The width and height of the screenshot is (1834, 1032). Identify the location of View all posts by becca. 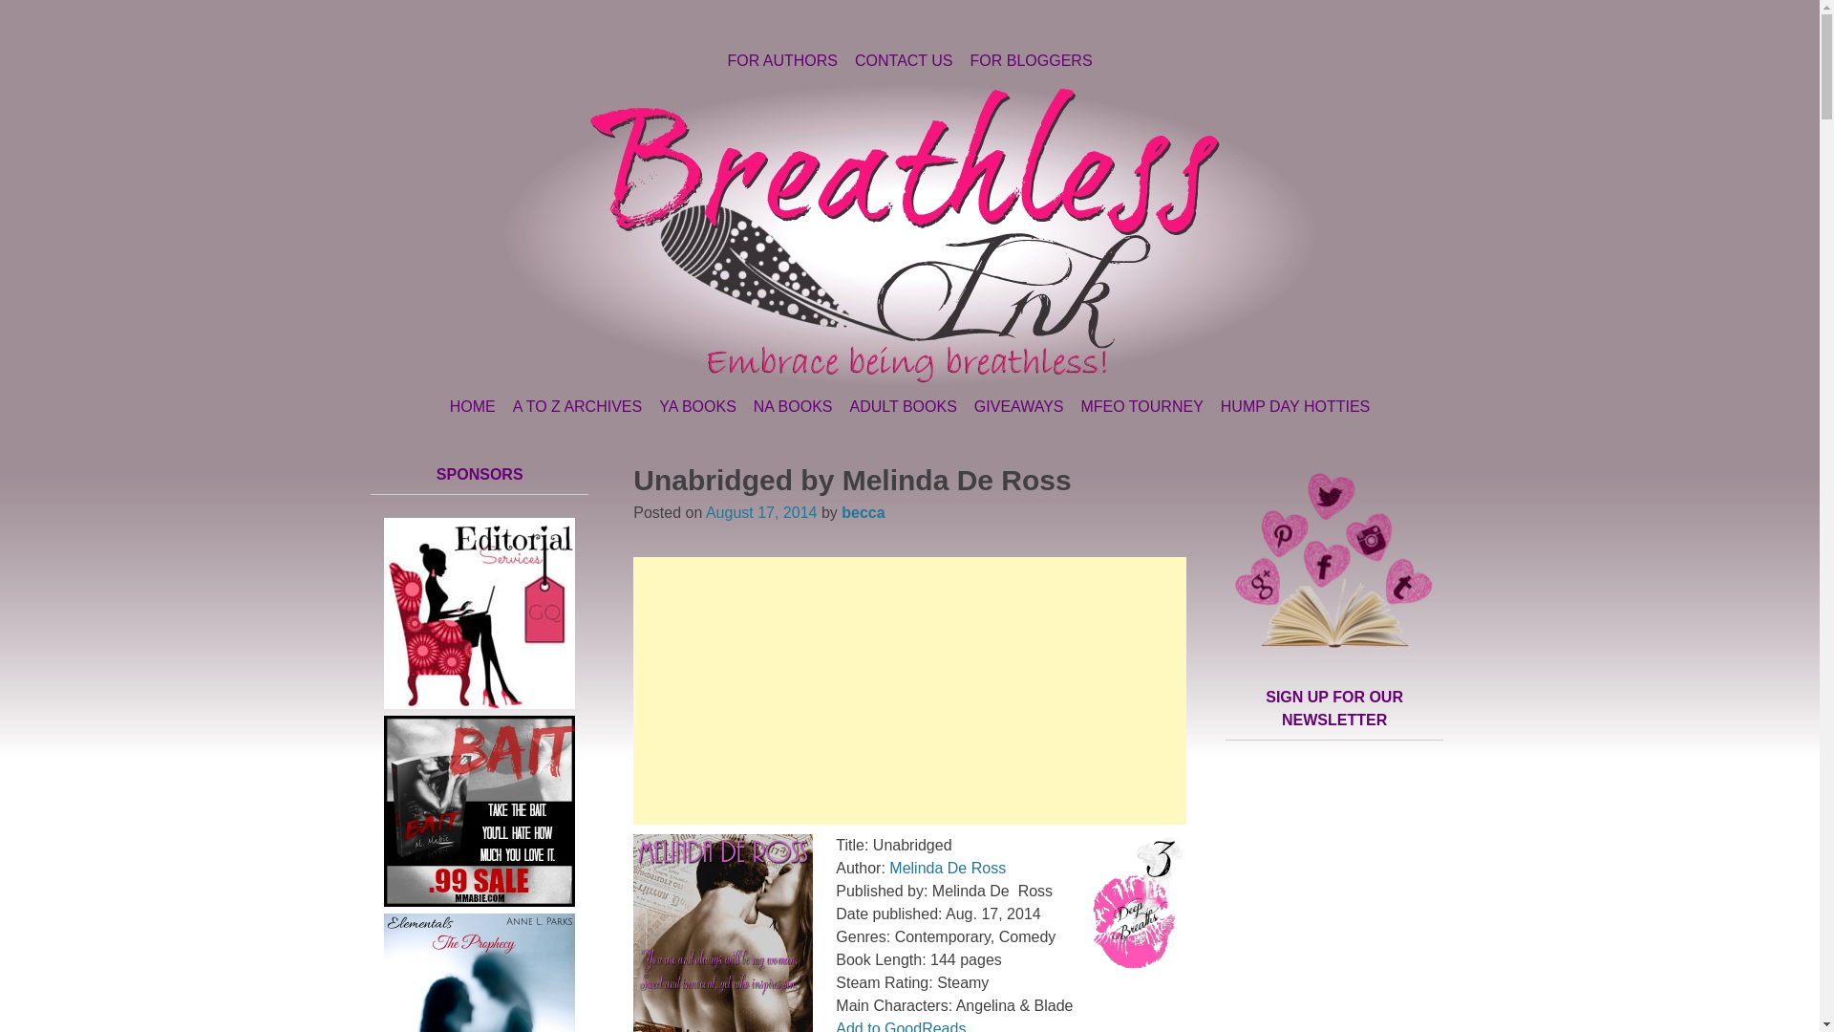
(863, 512).